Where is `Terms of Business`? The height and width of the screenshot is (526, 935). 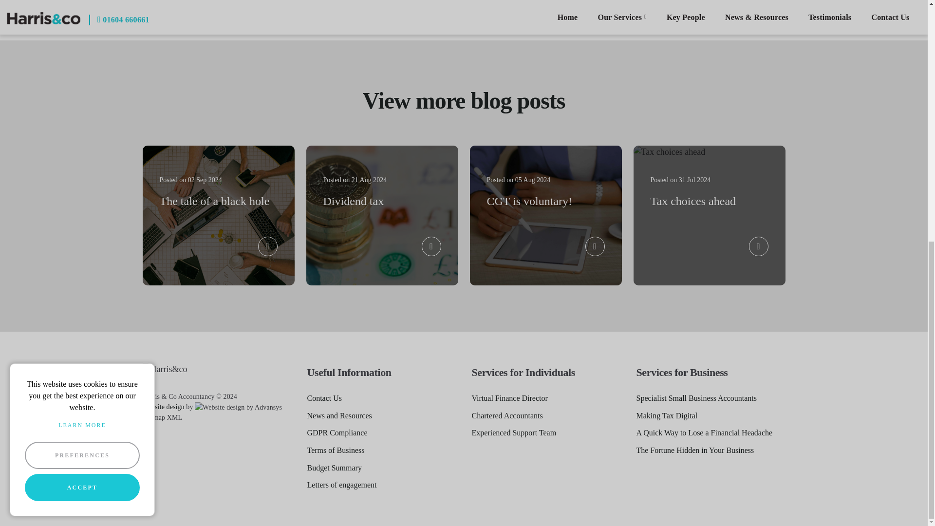
Terms of Business is located at coordinates (335, 450).